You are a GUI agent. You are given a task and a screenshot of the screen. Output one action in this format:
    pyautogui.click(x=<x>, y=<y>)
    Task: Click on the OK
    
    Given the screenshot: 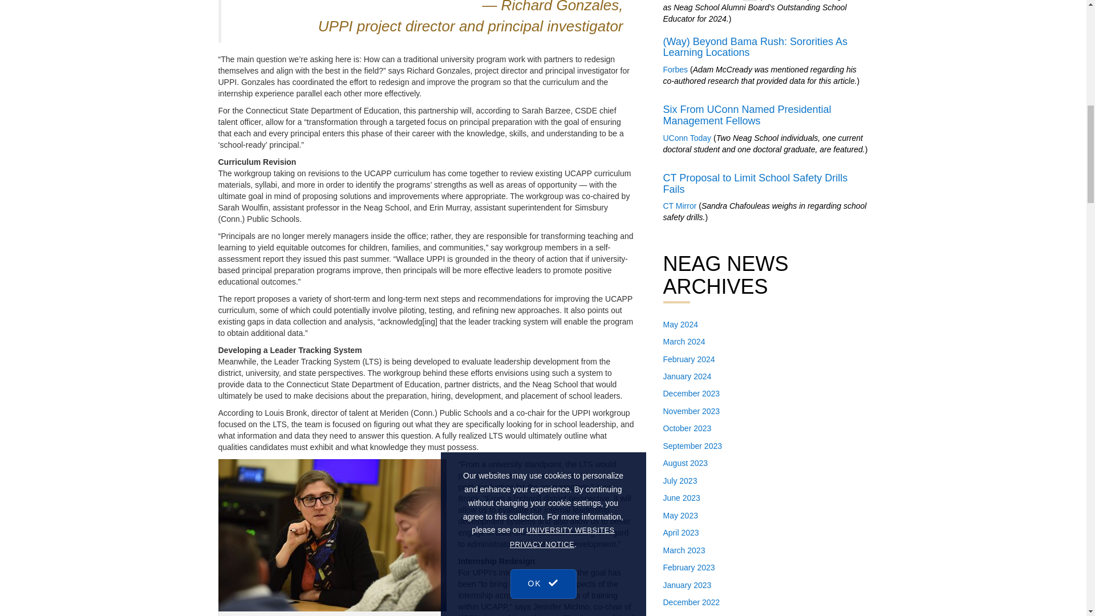 What is the action you would take?
    pyautogui.click(x=543, y=100)
    